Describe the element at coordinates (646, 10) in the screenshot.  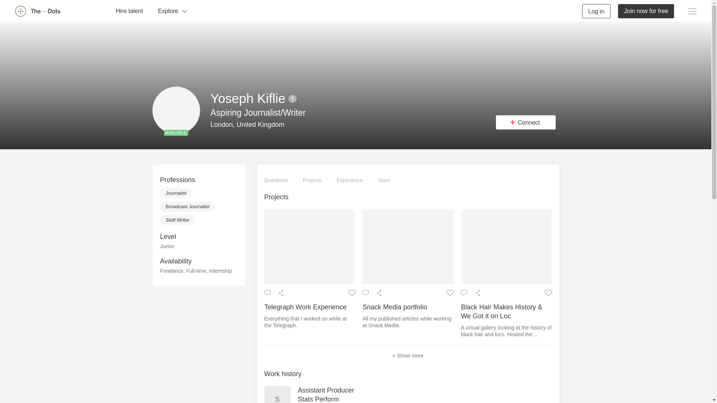
I see `Join now for free` at that location.